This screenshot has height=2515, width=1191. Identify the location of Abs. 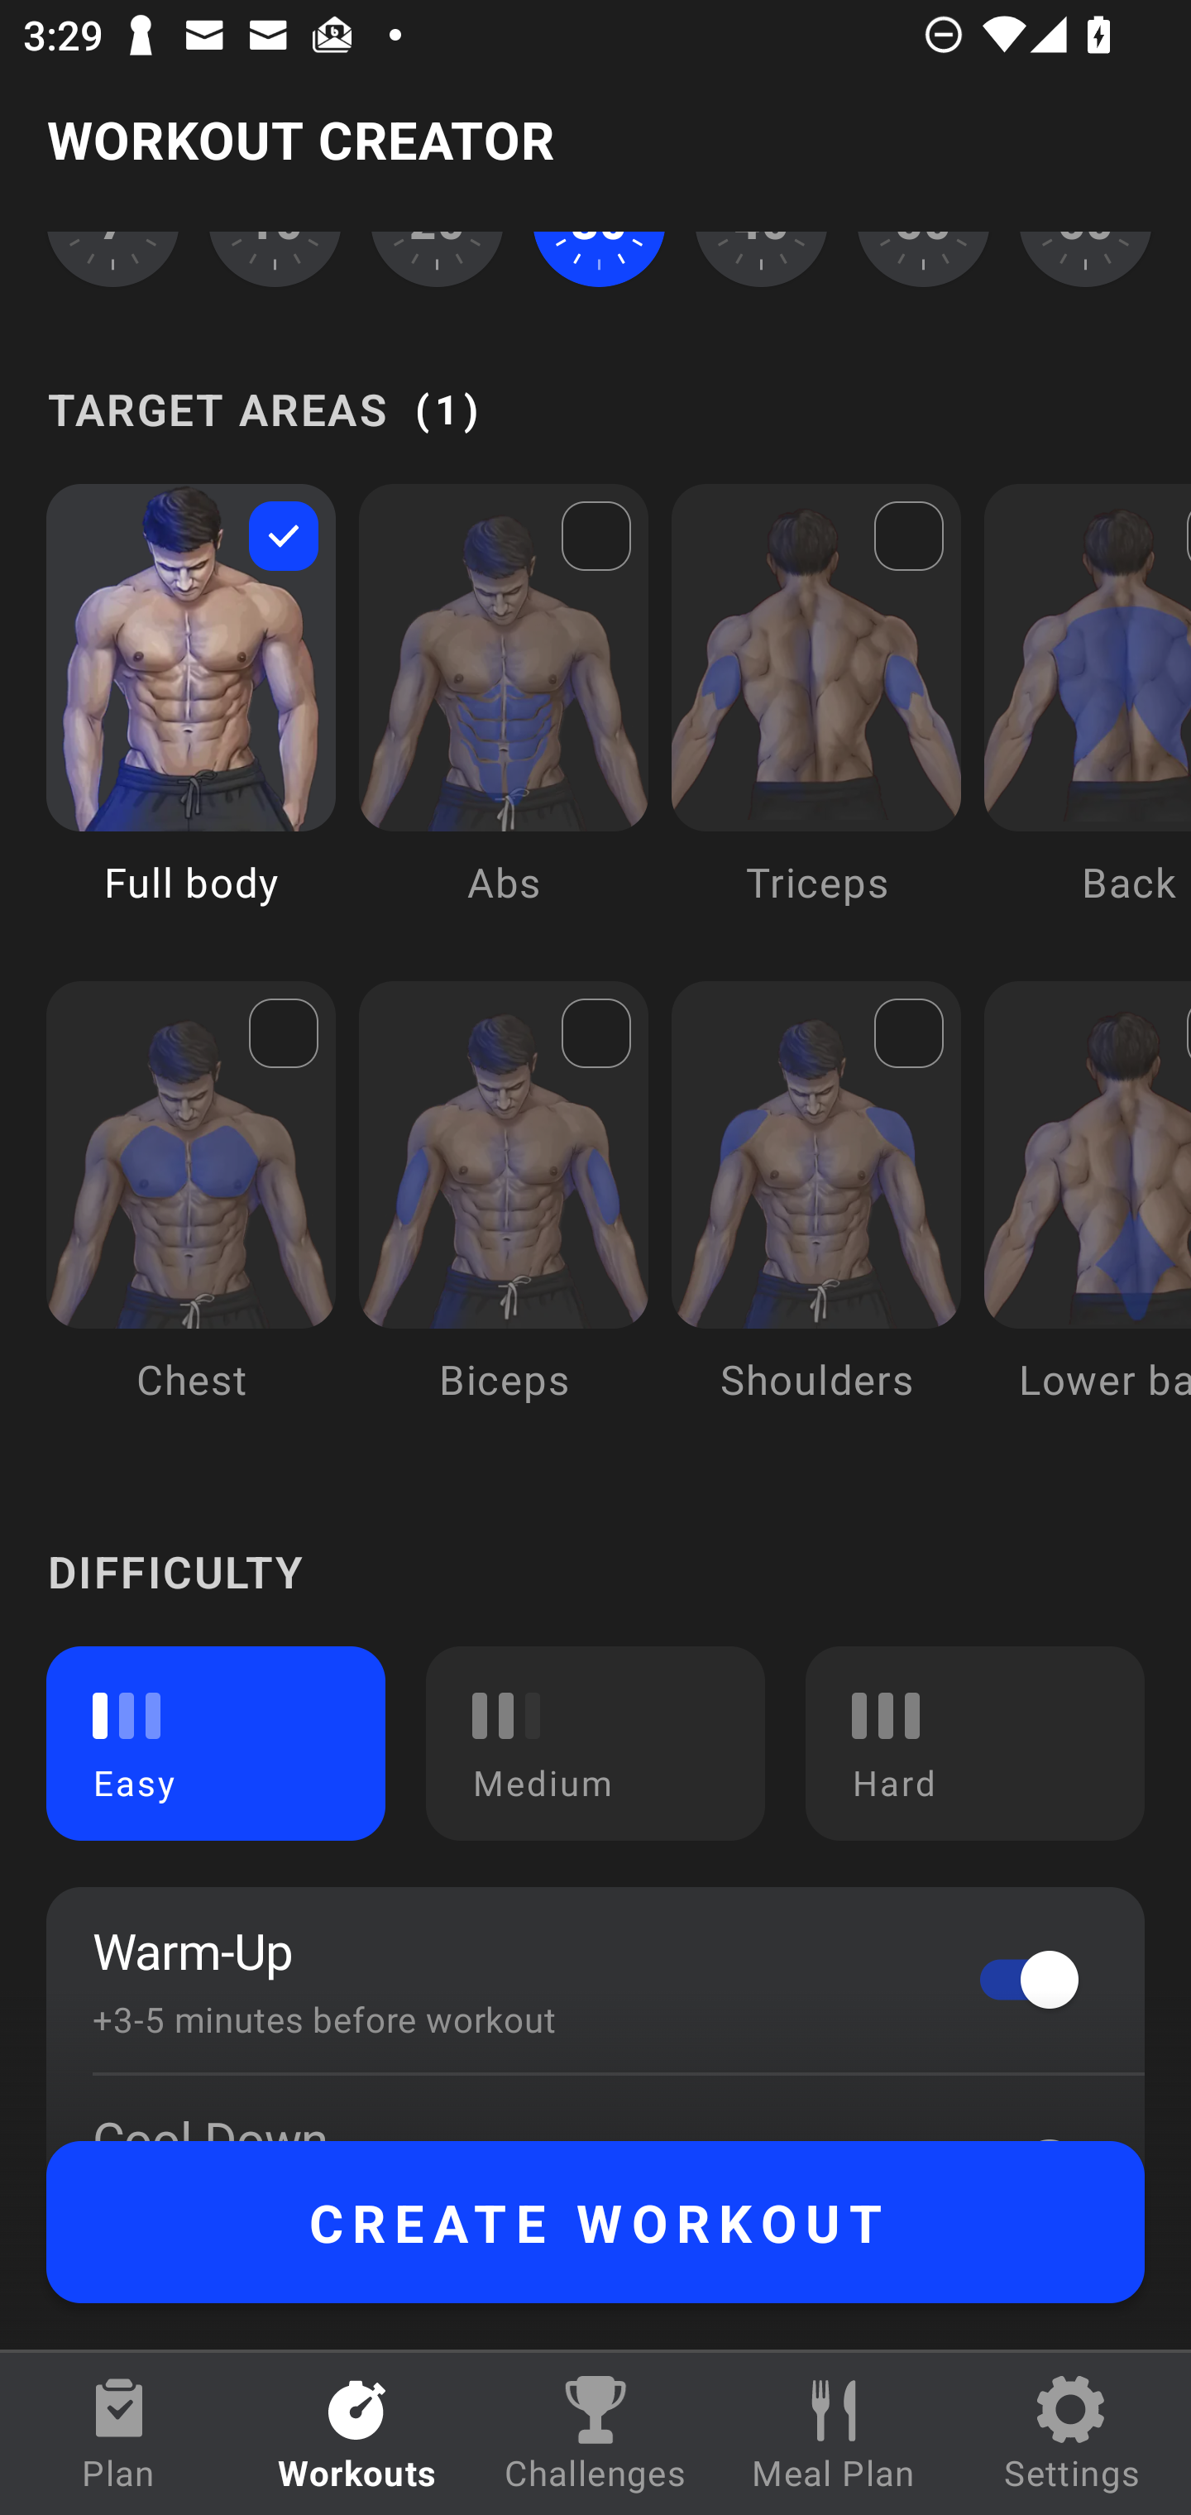
(503, 718).